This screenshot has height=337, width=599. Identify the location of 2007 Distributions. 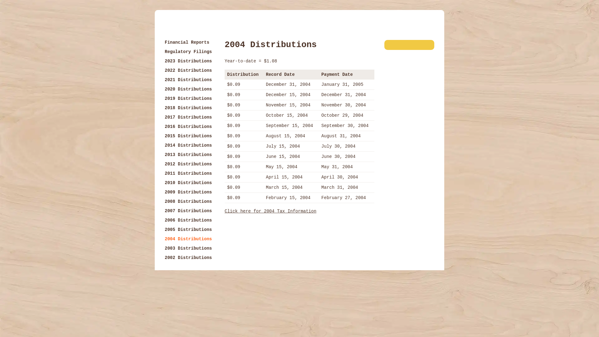
(188, 211).